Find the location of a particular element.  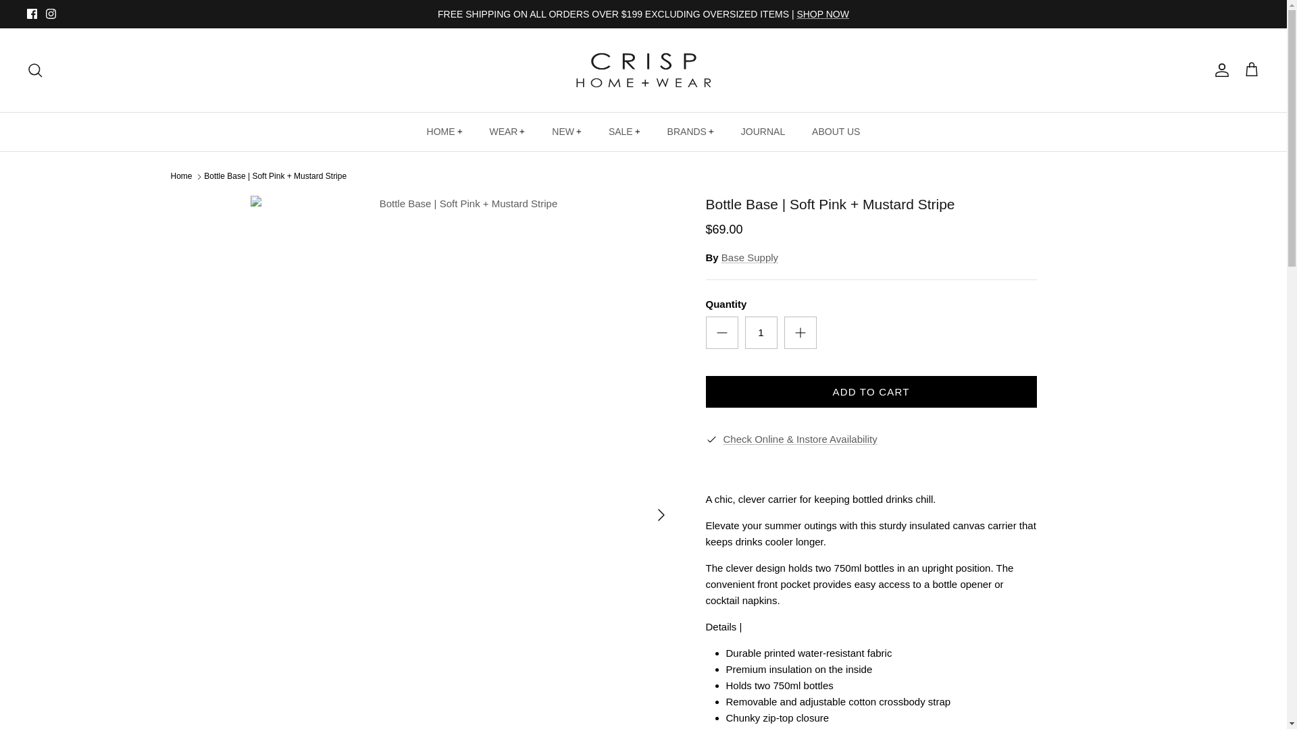

Search is located at coordinates (35, 70).